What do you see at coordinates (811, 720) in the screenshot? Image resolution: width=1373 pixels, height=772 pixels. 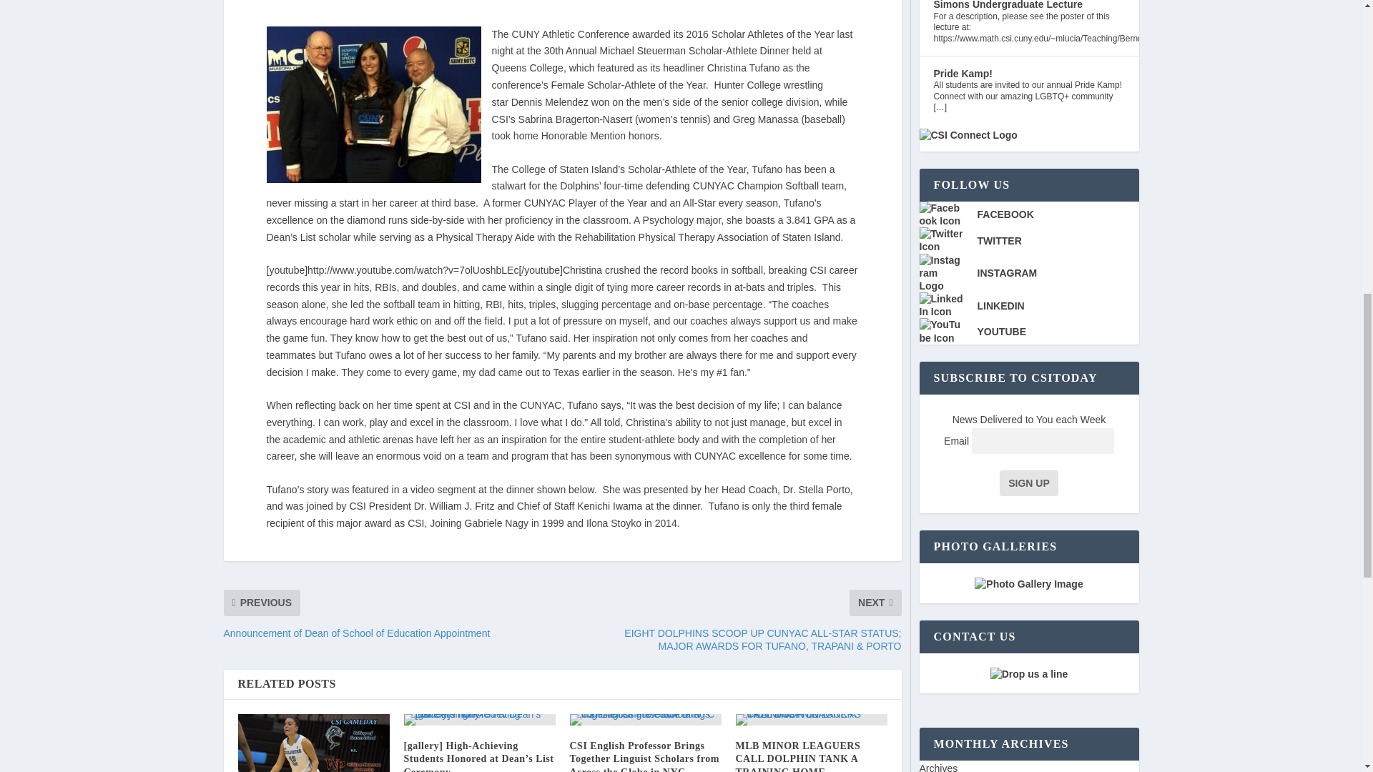 I see `MLB MINOR LEAGUERS CALL DOLPHIN TANK A TRAINING HOME` at bounding box center [811, 720].